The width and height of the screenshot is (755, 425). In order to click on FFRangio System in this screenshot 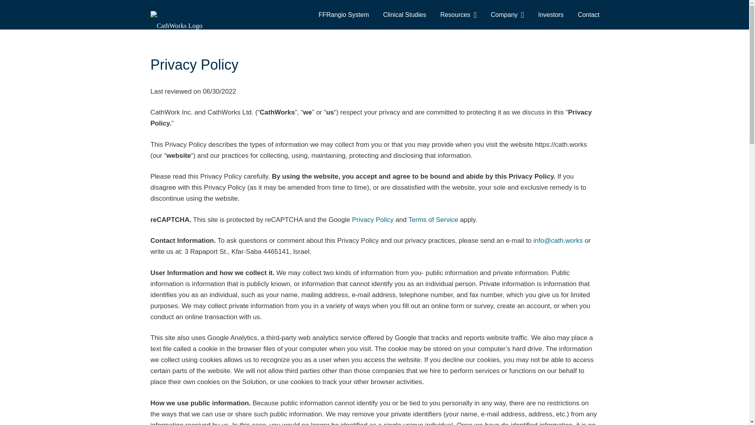, I will do `click(344, 14)`.